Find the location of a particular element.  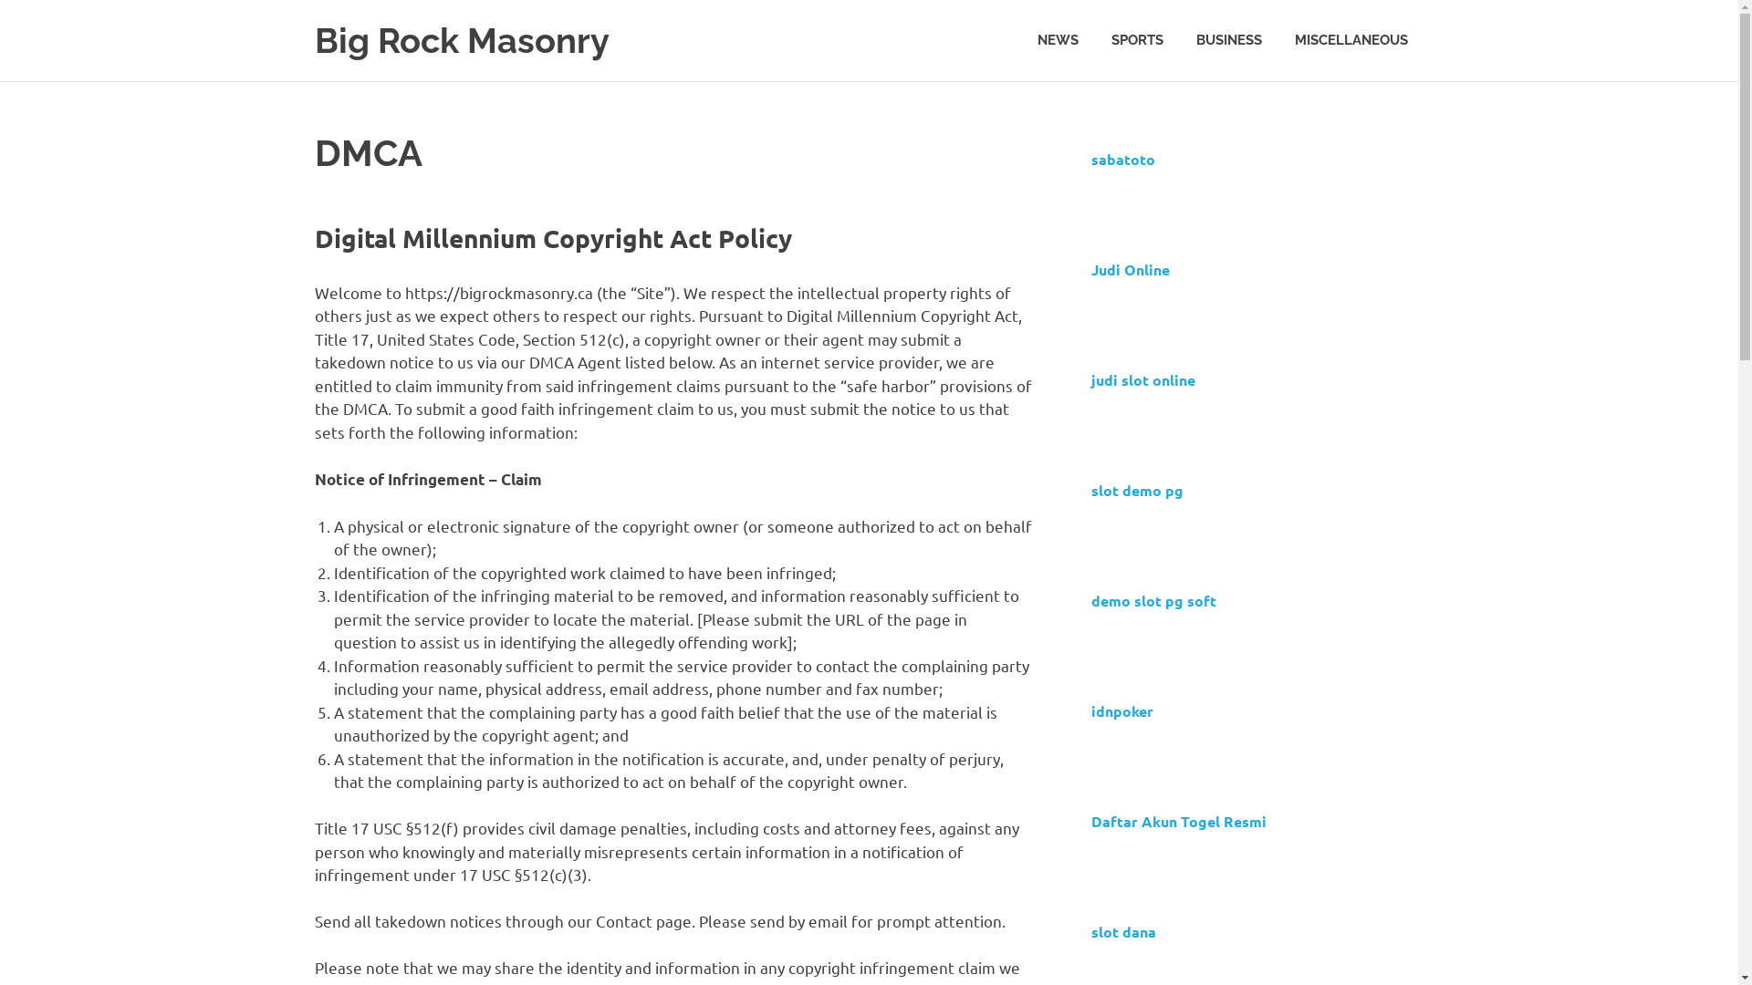

Judi Online is located at coordinates (1131, 269).